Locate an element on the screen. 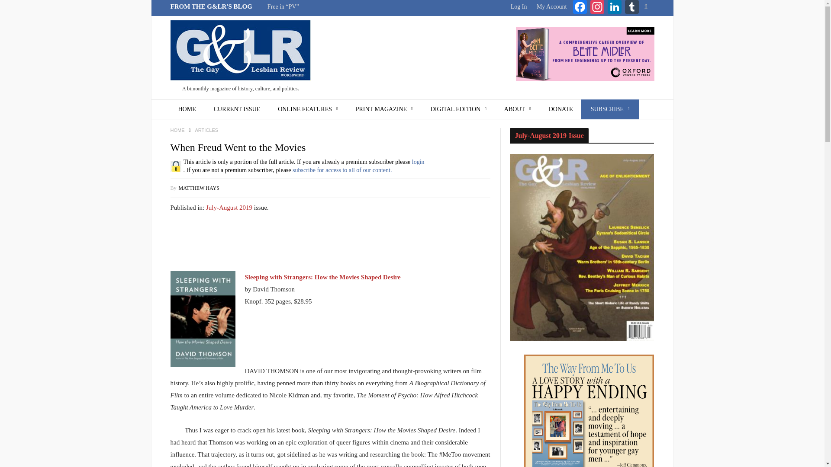  HOME is located at coordinates (187, 109).